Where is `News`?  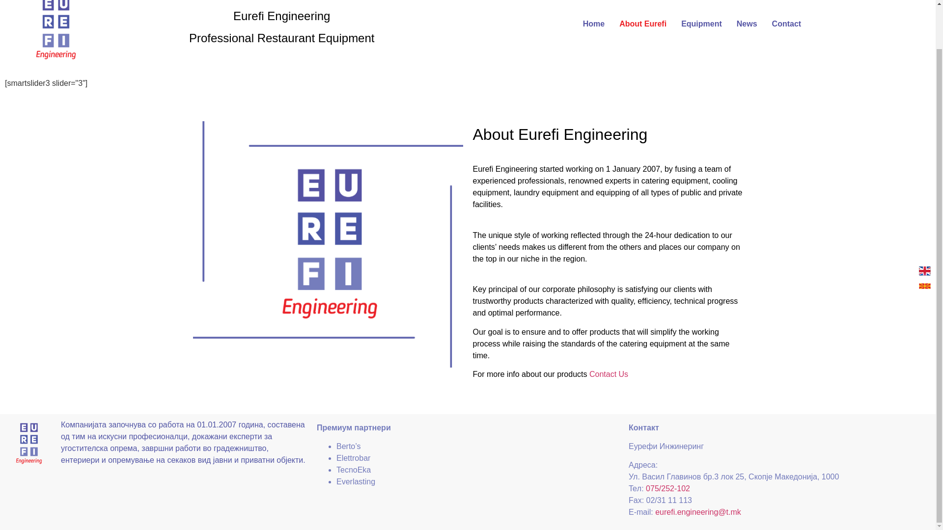 News is located at coordinates (747, 24).